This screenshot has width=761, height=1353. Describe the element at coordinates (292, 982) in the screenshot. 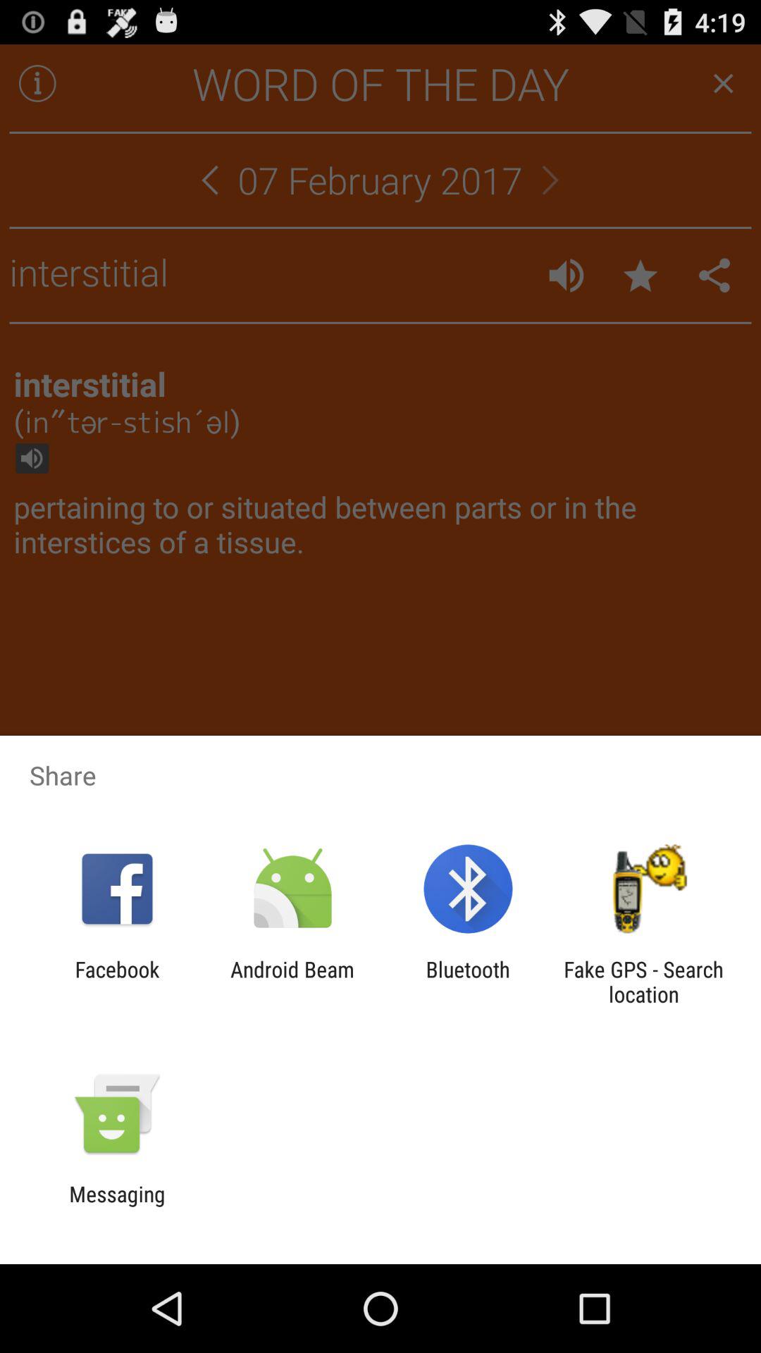

I see `click the icon next to the bluetooth icon` at that location.